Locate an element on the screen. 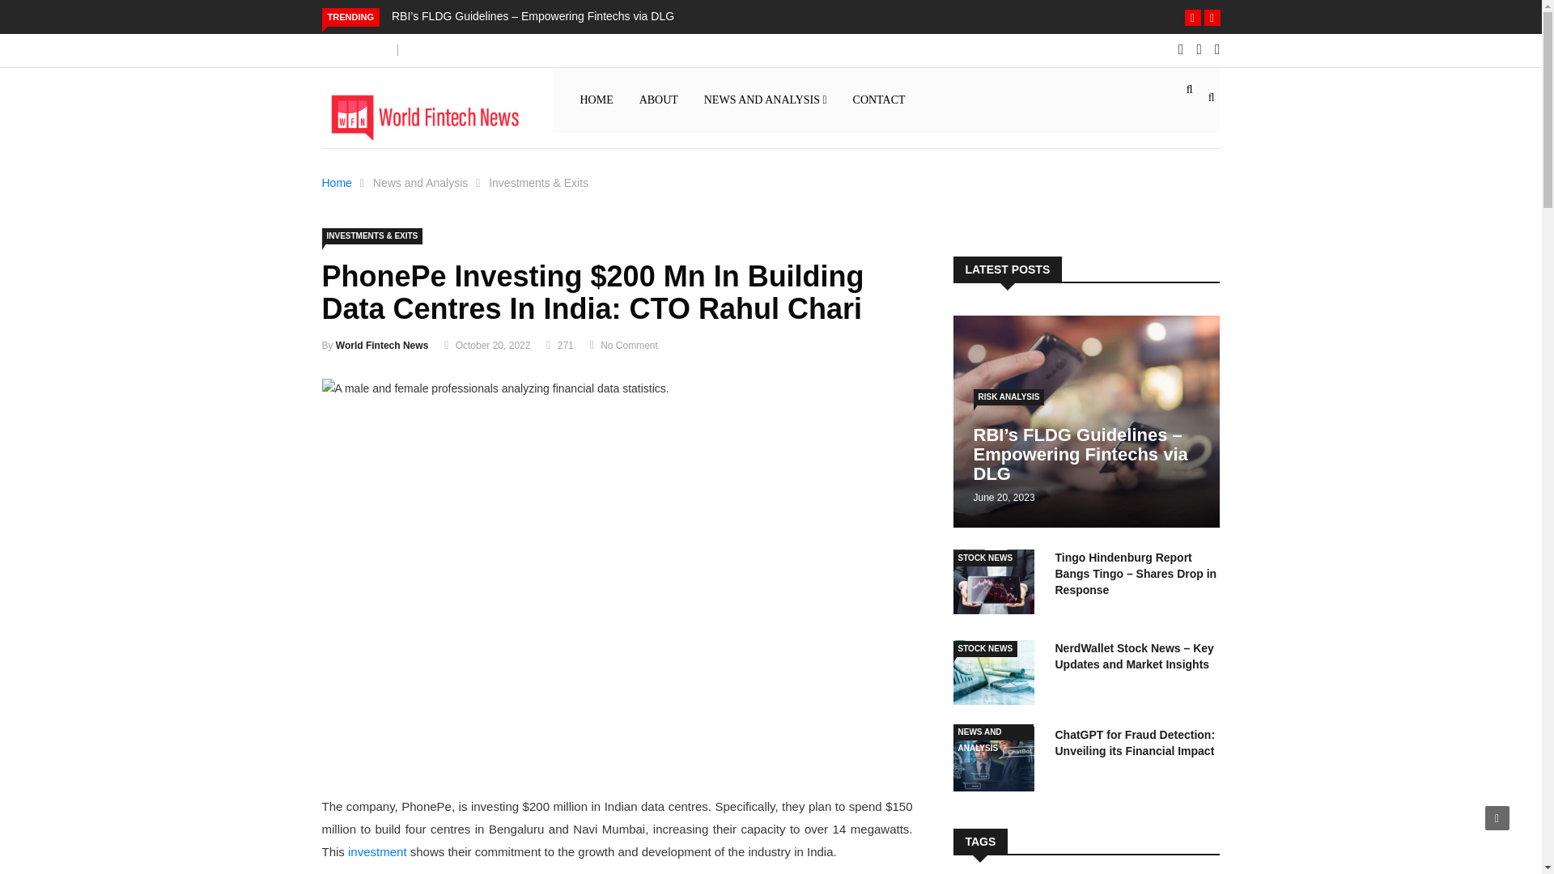  investment is located at coordinates (377, 851).